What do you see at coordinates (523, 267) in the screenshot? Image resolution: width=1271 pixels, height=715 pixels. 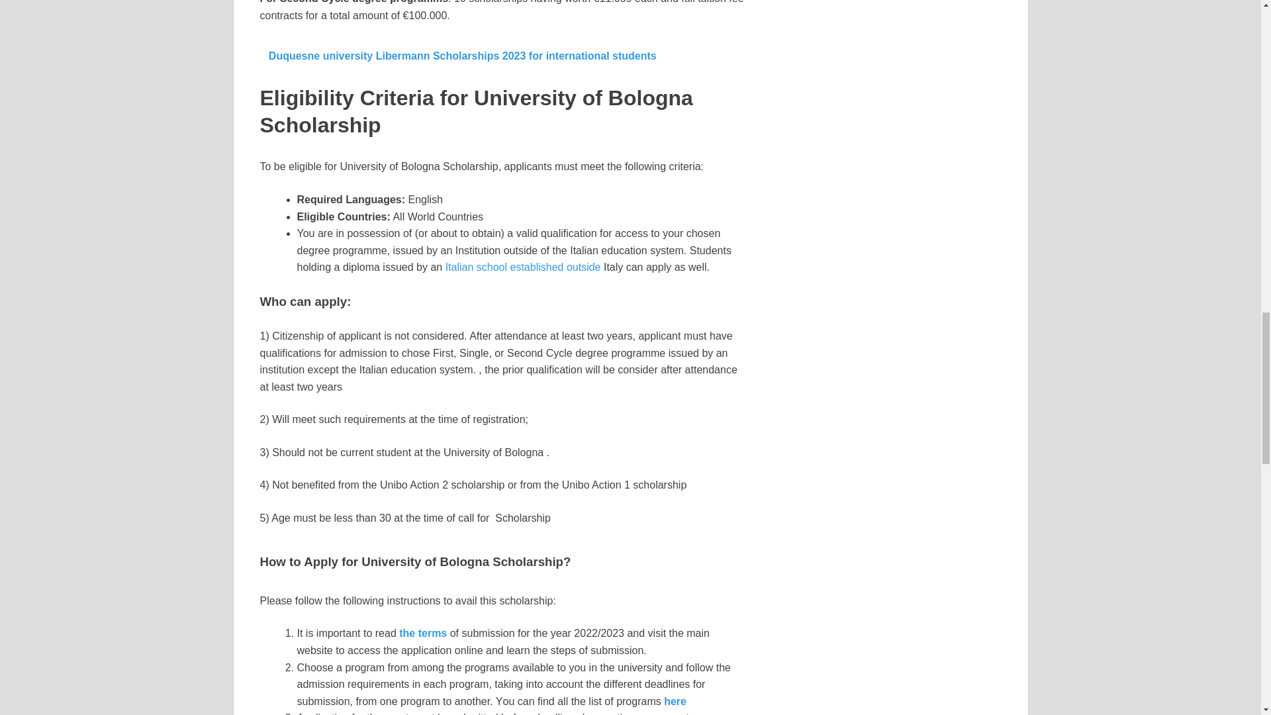 I see `Italian school established outside` at bounding box center [523, 267].